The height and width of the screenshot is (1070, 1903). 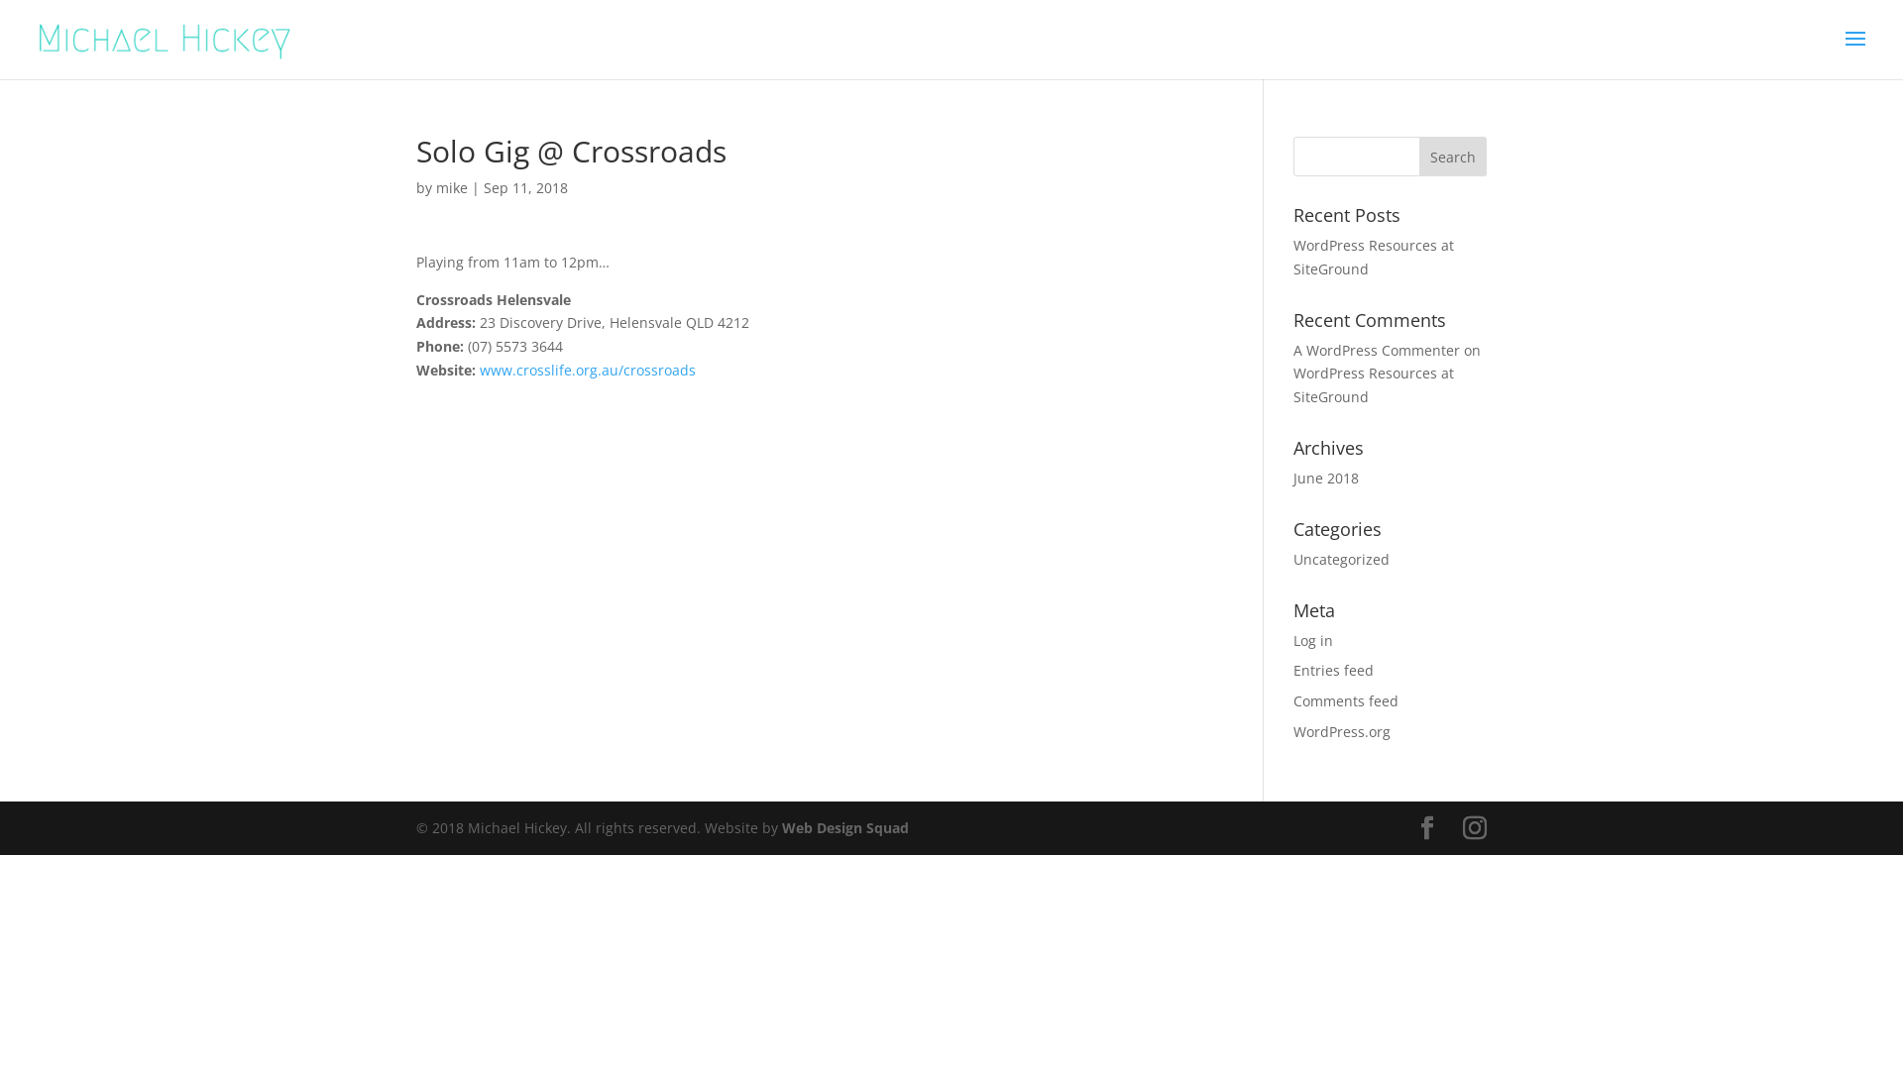 I want to click on Log in, so click(x=1313, y=640).